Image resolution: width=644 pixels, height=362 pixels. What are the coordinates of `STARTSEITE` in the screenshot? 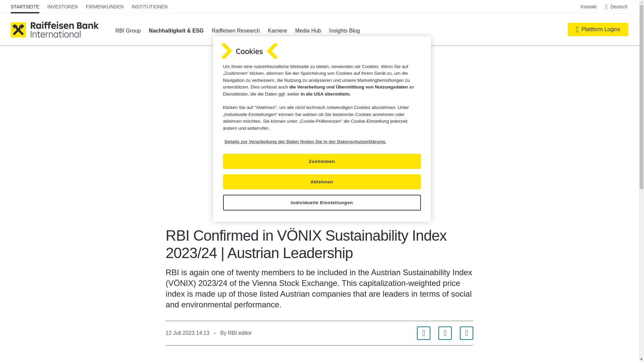 It's located at (25, 7).